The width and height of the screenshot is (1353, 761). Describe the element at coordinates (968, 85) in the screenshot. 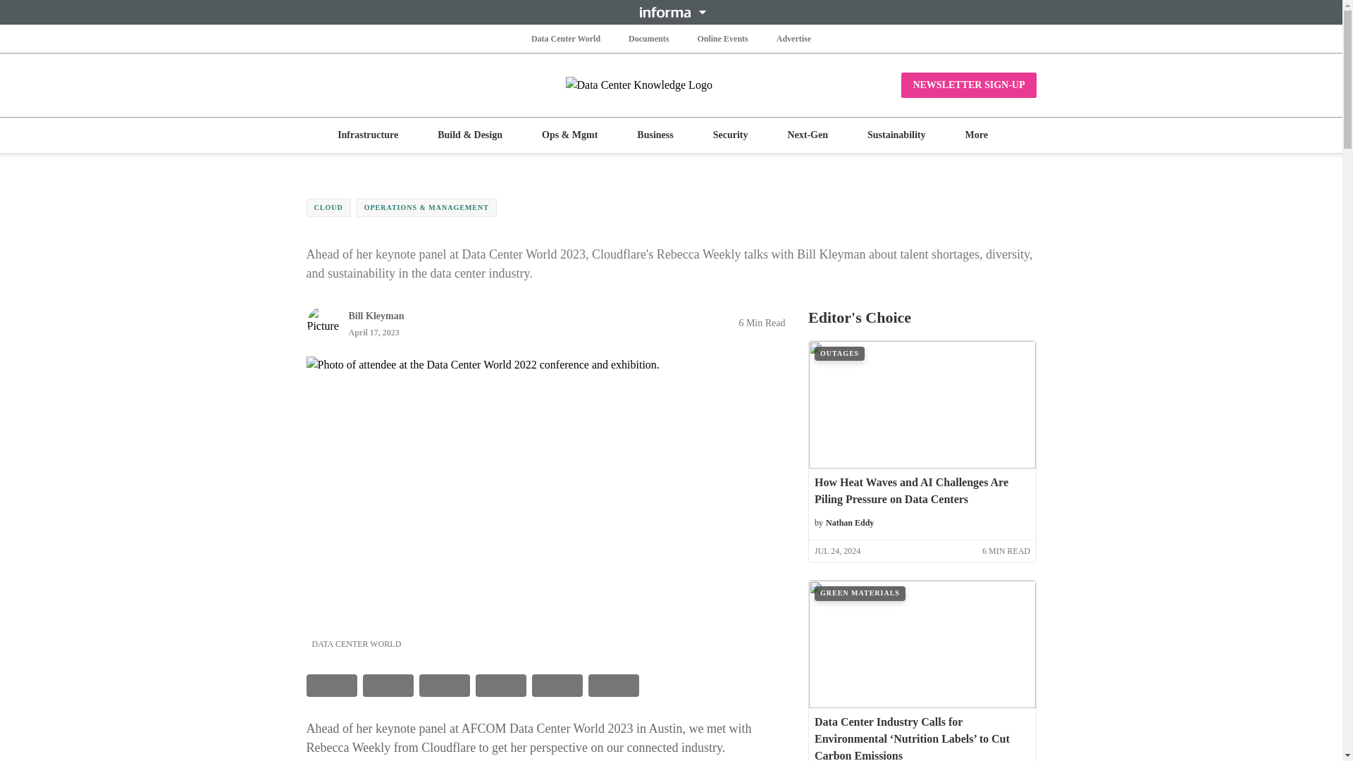

I see `NEWSLETTER SIGN-UP` at that location.